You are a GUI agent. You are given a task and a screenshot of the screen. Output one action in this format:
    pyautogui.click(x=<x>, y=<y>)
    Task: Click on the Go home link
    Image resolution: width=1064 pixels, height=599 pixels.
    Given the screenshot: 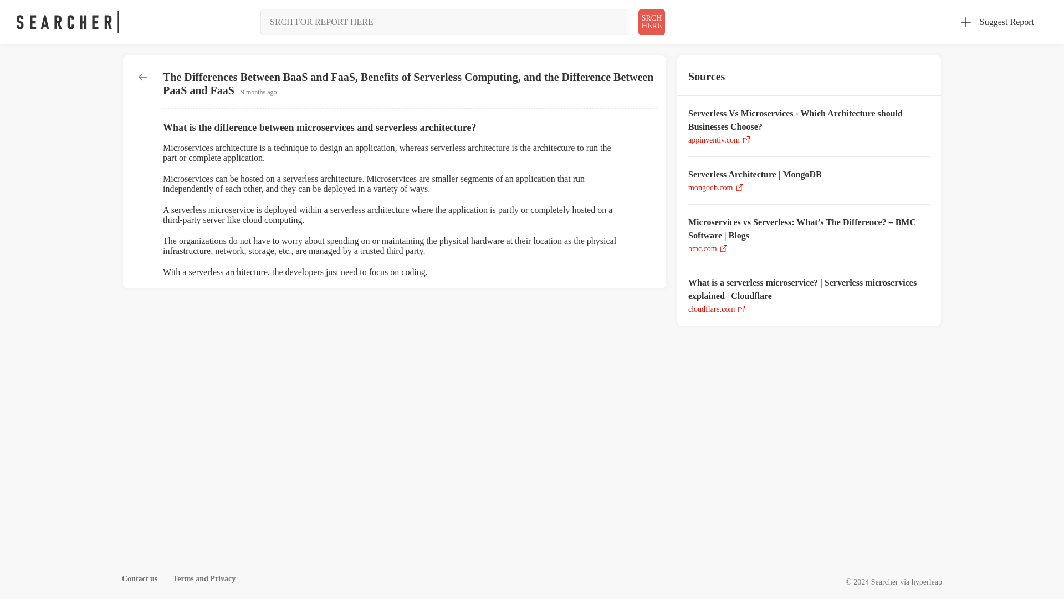 What is the action you would take?
    pyautogui.click(x=714, y=140)
    